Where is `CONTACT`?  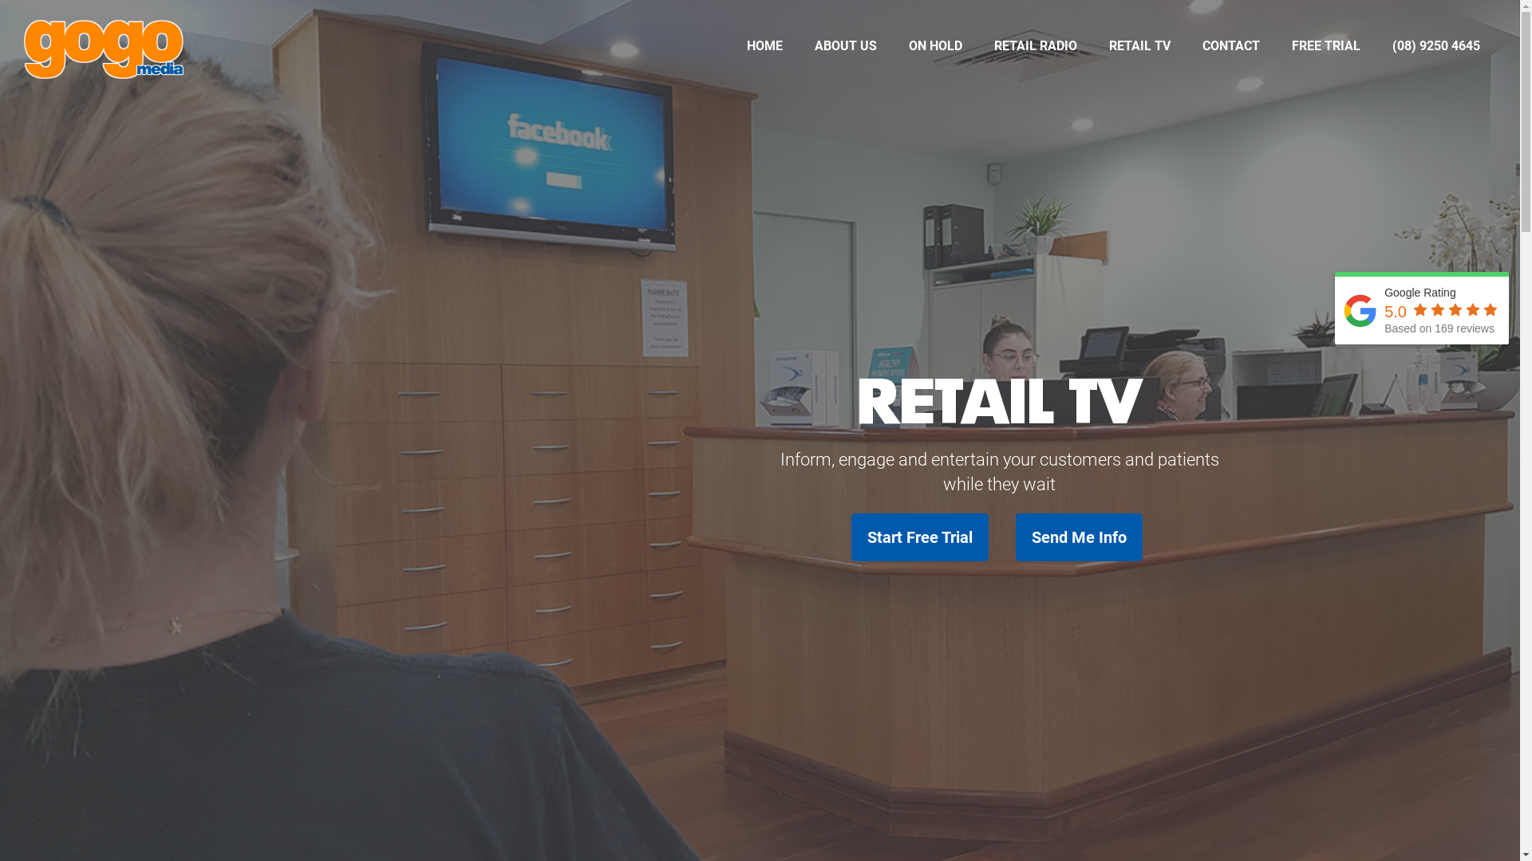
CONTACT is located at coordinates (1231, 51).